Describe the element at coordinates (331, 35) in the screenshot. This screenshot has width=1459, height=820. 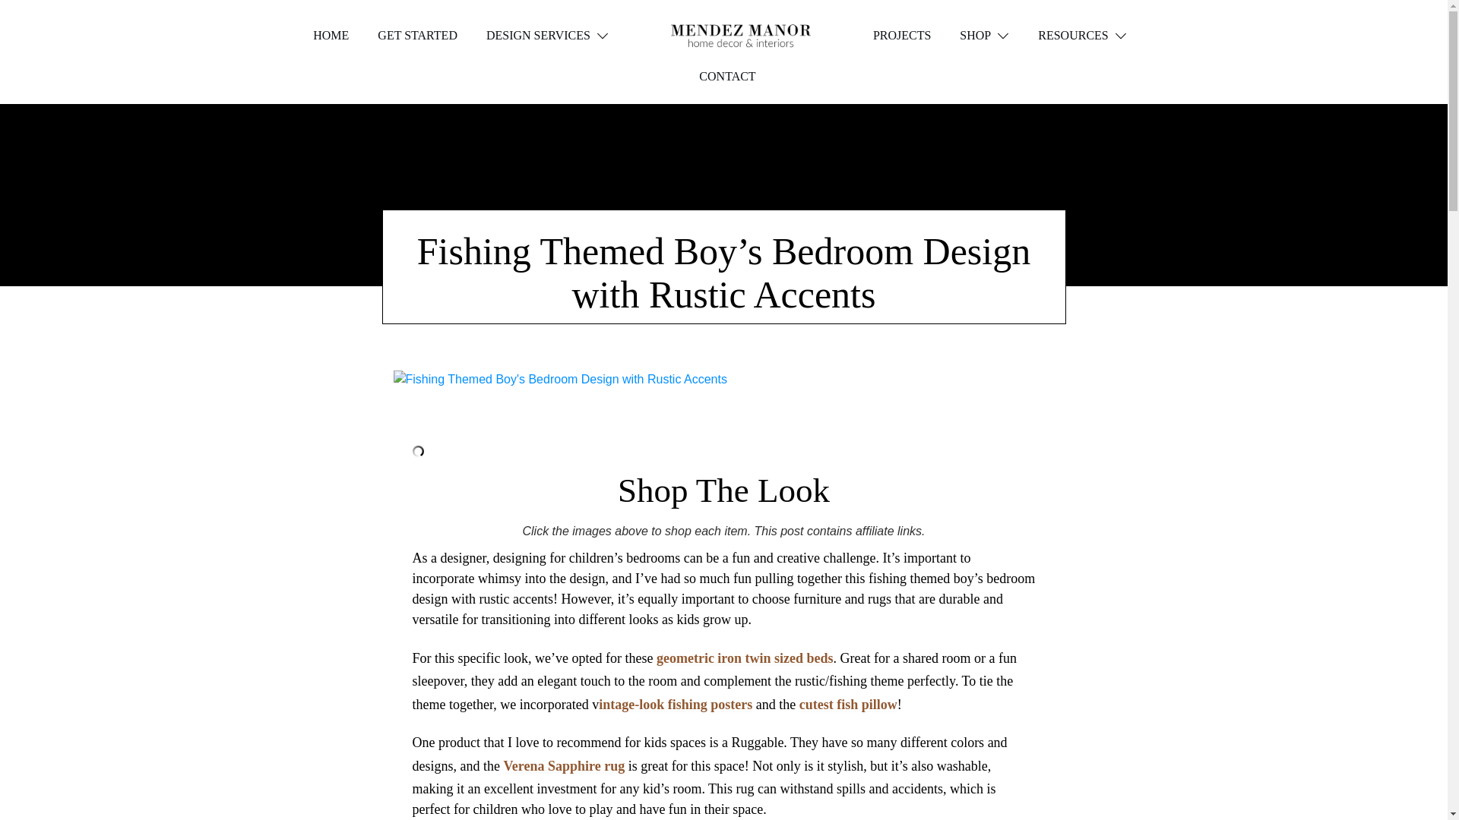
I see `HOME` at that location.